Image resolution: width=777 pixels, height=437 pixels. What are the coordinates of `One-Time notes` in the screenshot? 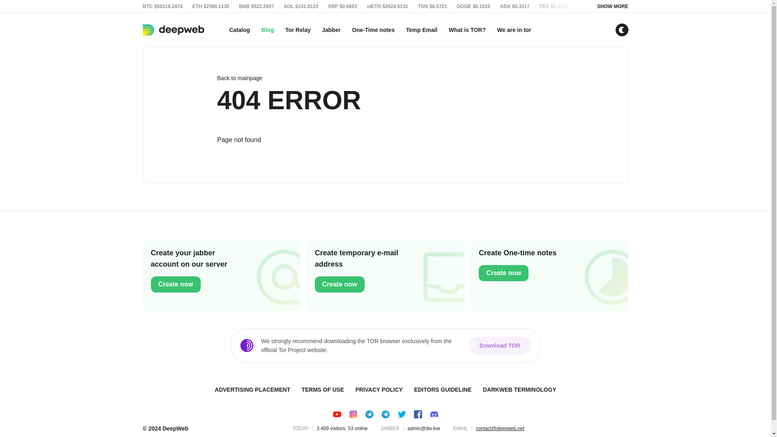 It's located at (374, 30).